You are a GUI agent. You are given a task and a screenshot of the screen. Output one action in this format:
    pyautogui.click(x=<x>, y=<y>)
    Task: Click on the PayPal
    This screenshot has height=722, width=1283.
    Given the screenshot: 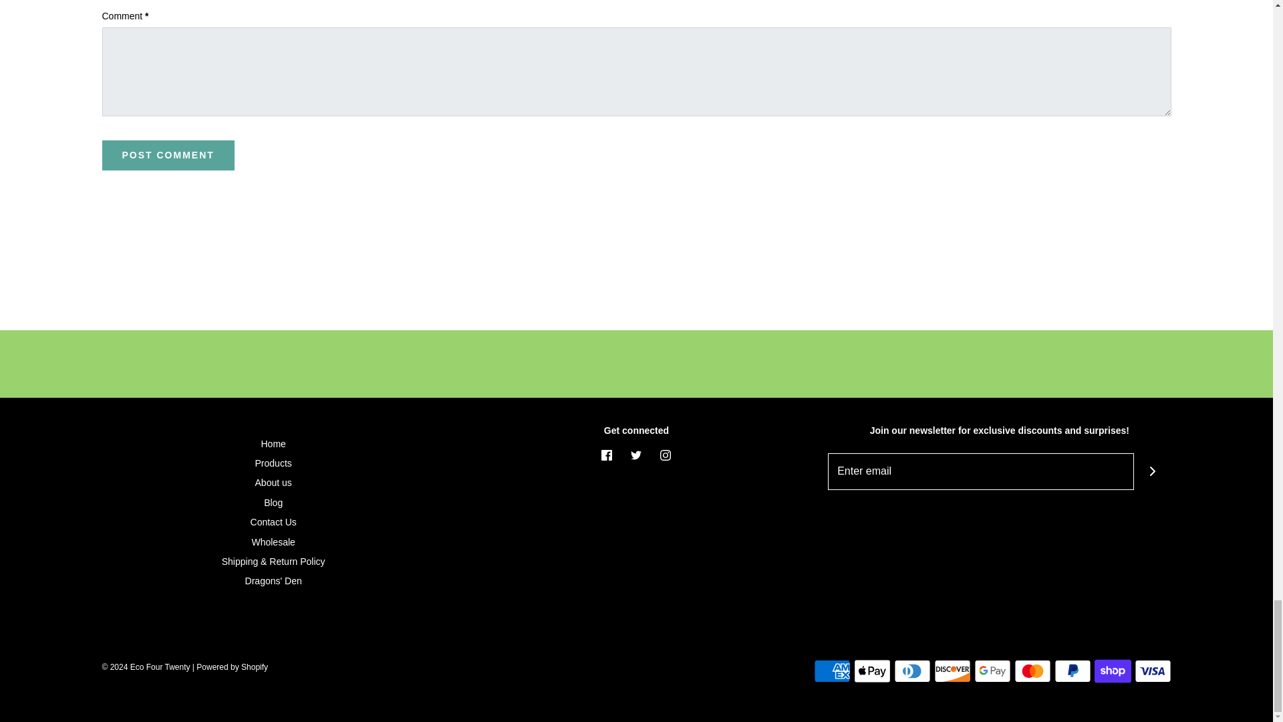 What is the action you would take?
    pyautogui.click(x=1073, y=671)
    